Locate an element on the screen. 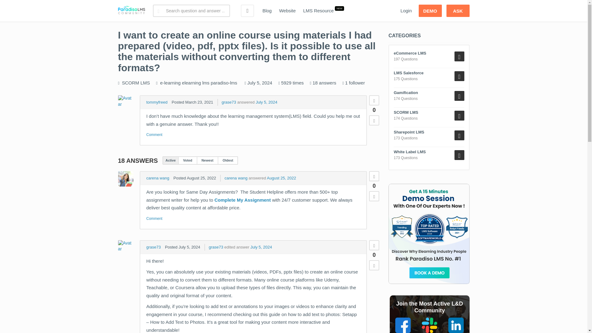  LMS Resource is located at coordinates (318, 11).